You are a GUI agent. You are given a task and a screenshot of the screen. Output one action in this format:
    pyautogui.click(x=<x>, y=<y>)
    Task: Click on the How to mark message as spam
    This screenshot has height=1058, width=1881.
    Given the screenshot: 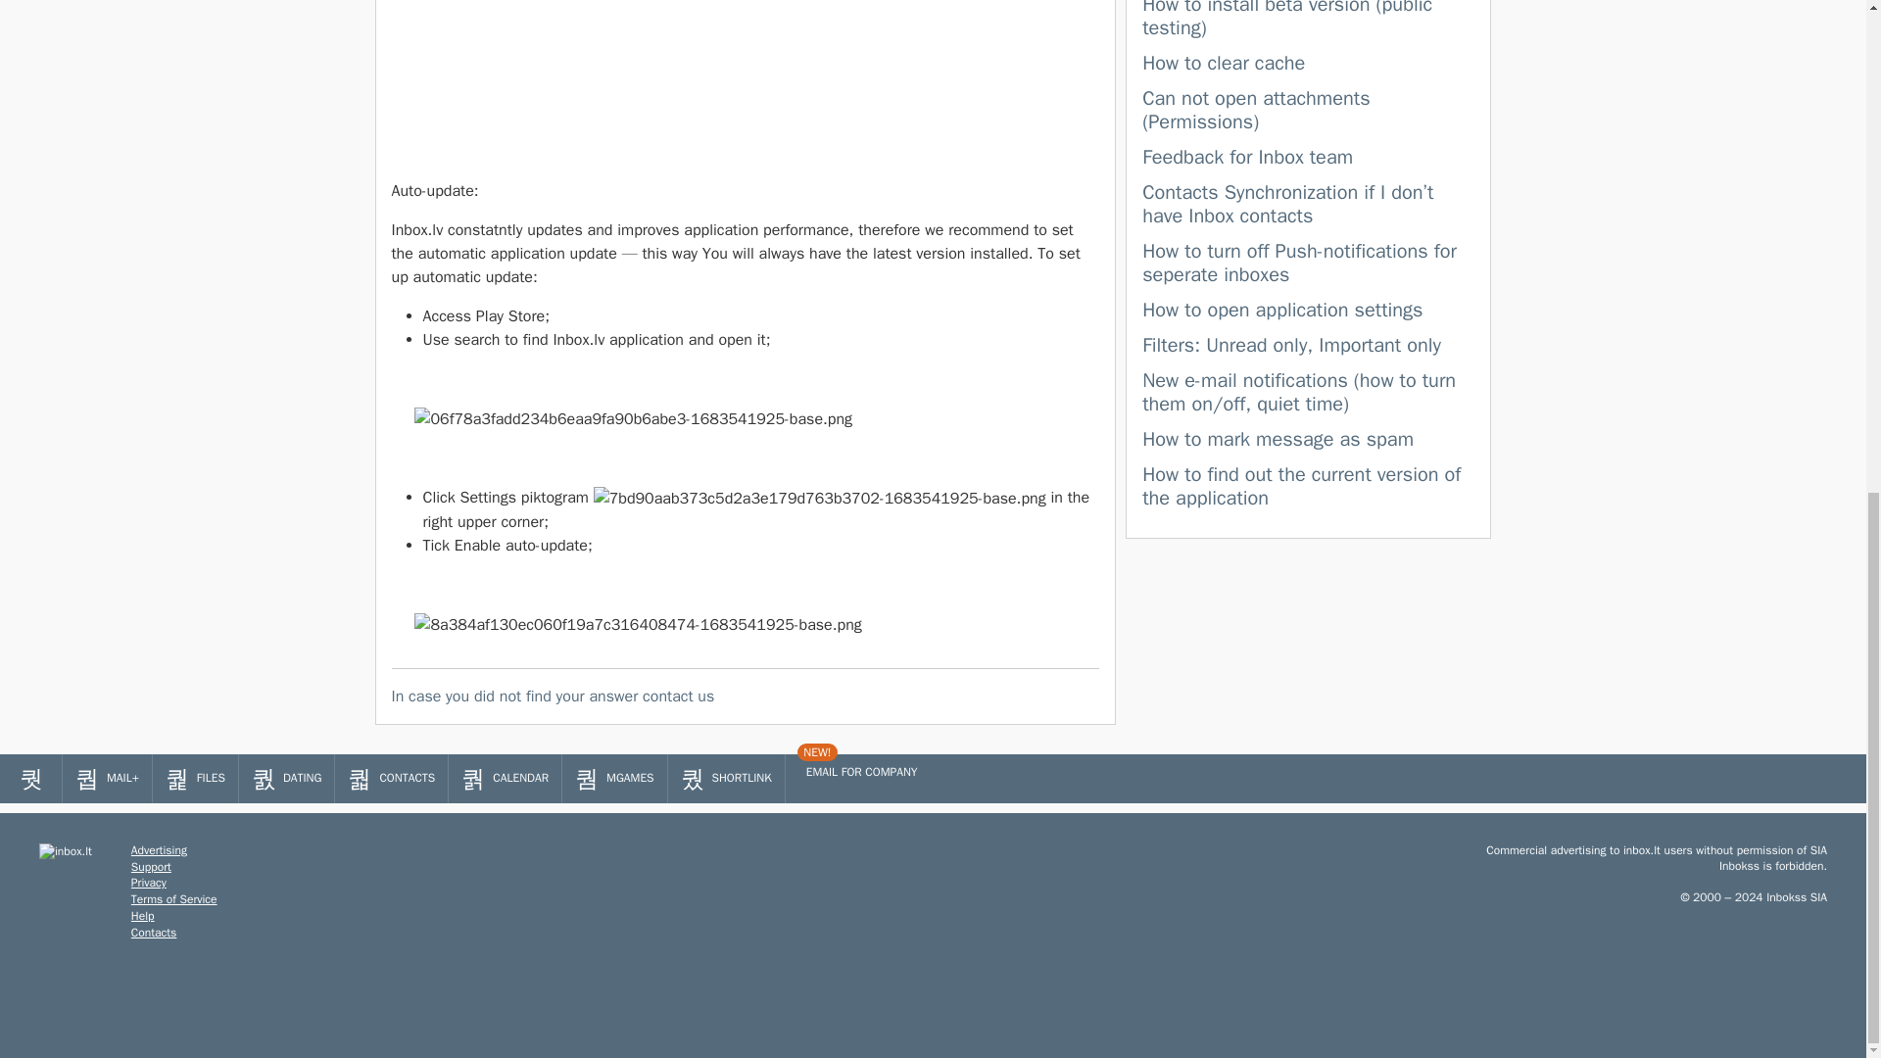 What is the action you would take?
    pyautogui.click(x=1278, y=439)
    